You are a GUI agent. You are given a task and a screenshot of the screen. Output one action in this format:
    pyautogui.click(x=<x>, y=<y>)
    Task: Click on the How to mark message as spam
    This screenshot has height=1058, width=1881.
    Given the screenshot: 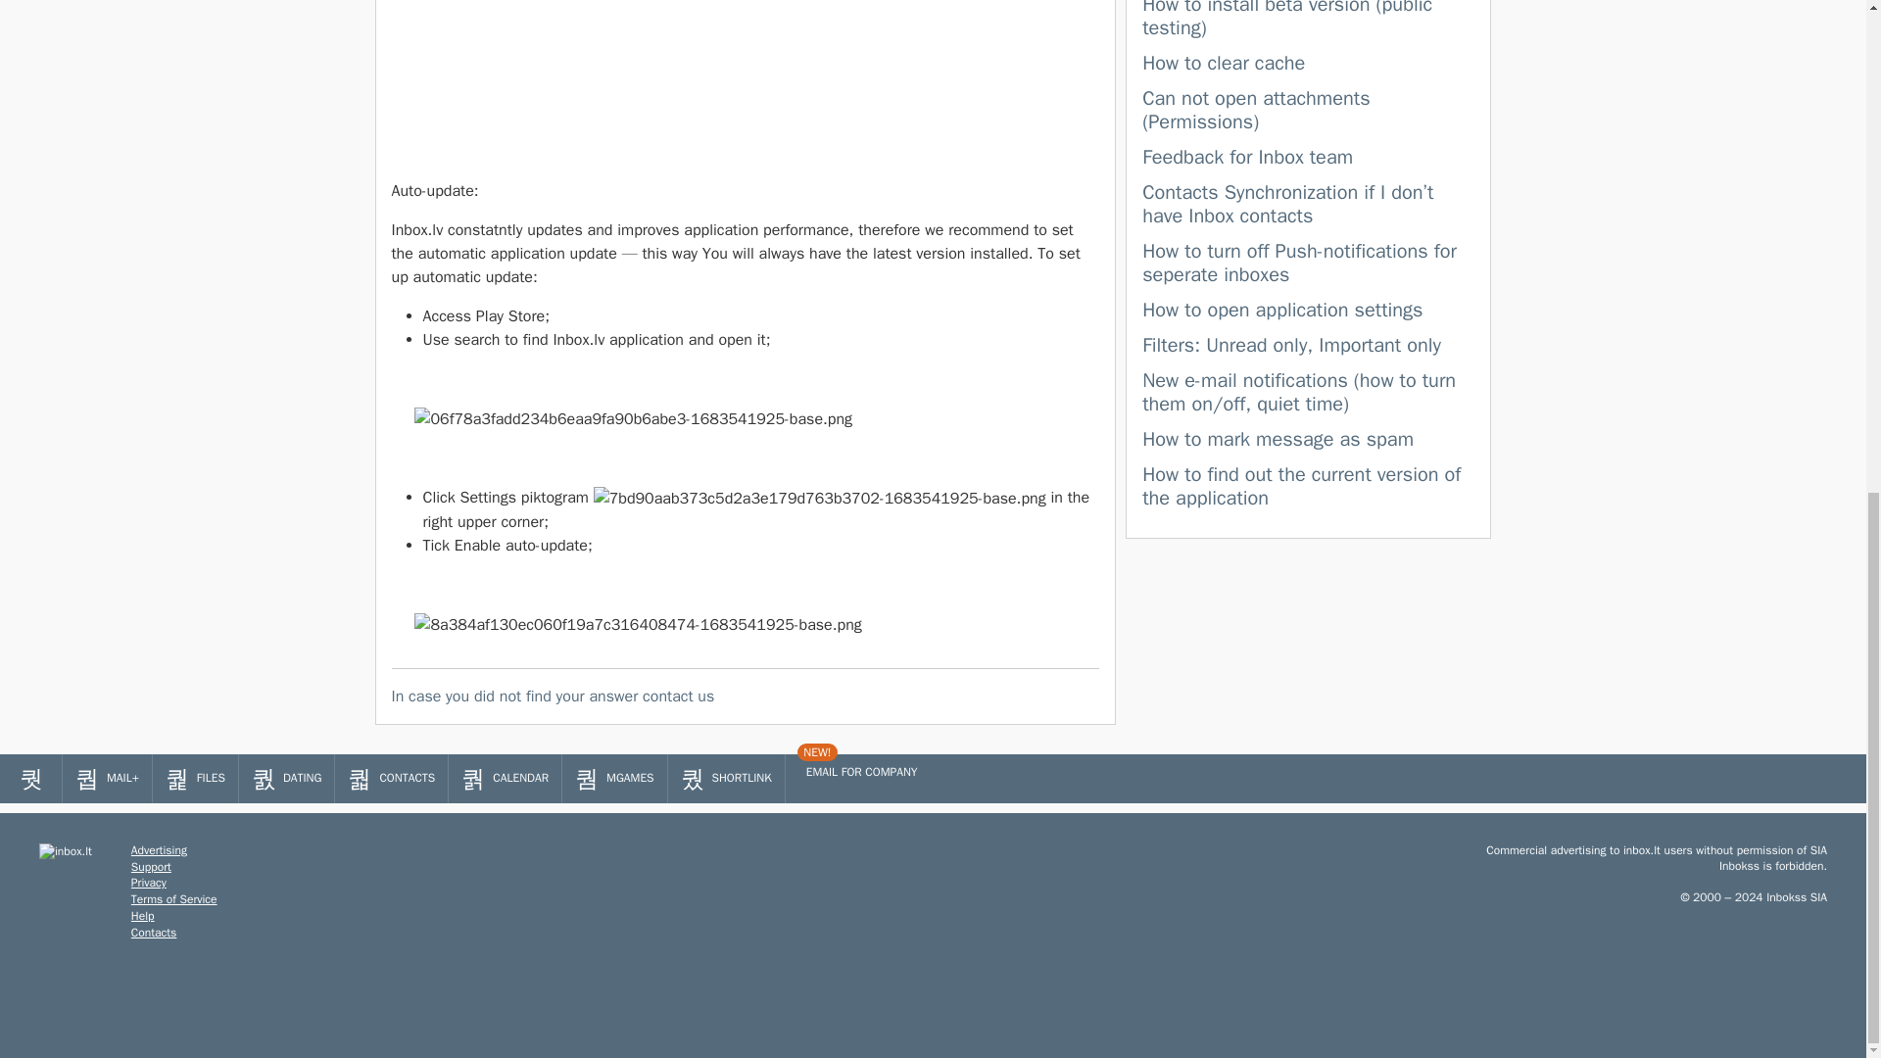 What is the action you would take?
    pyautogui.click(x=1278, y=439)
    